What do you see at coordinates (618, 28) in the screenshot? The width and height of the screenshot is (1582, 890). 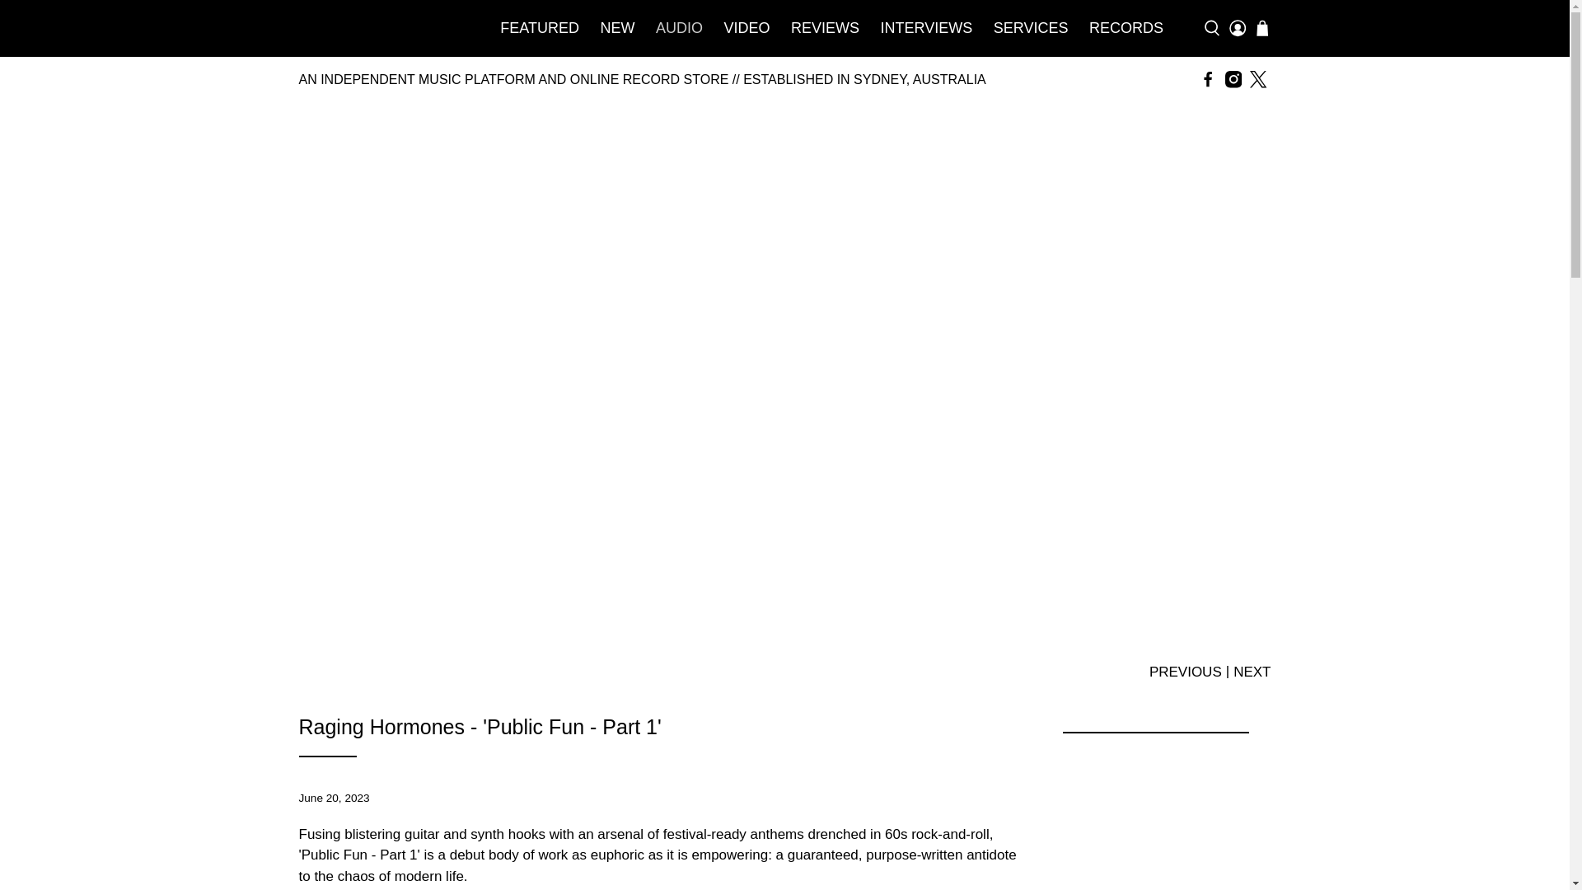 I see `NEW` at bounding box center [618, 28].